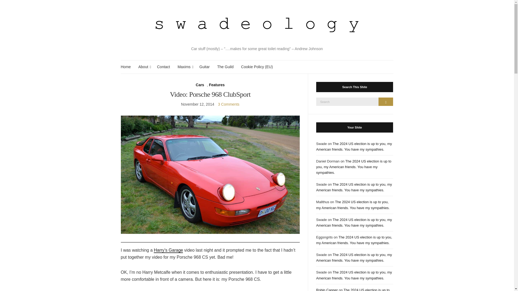  What do you see at coordinates (168, 250) in the screenshot?
I see `Harry's Garage` at bounding box center [168, 250].